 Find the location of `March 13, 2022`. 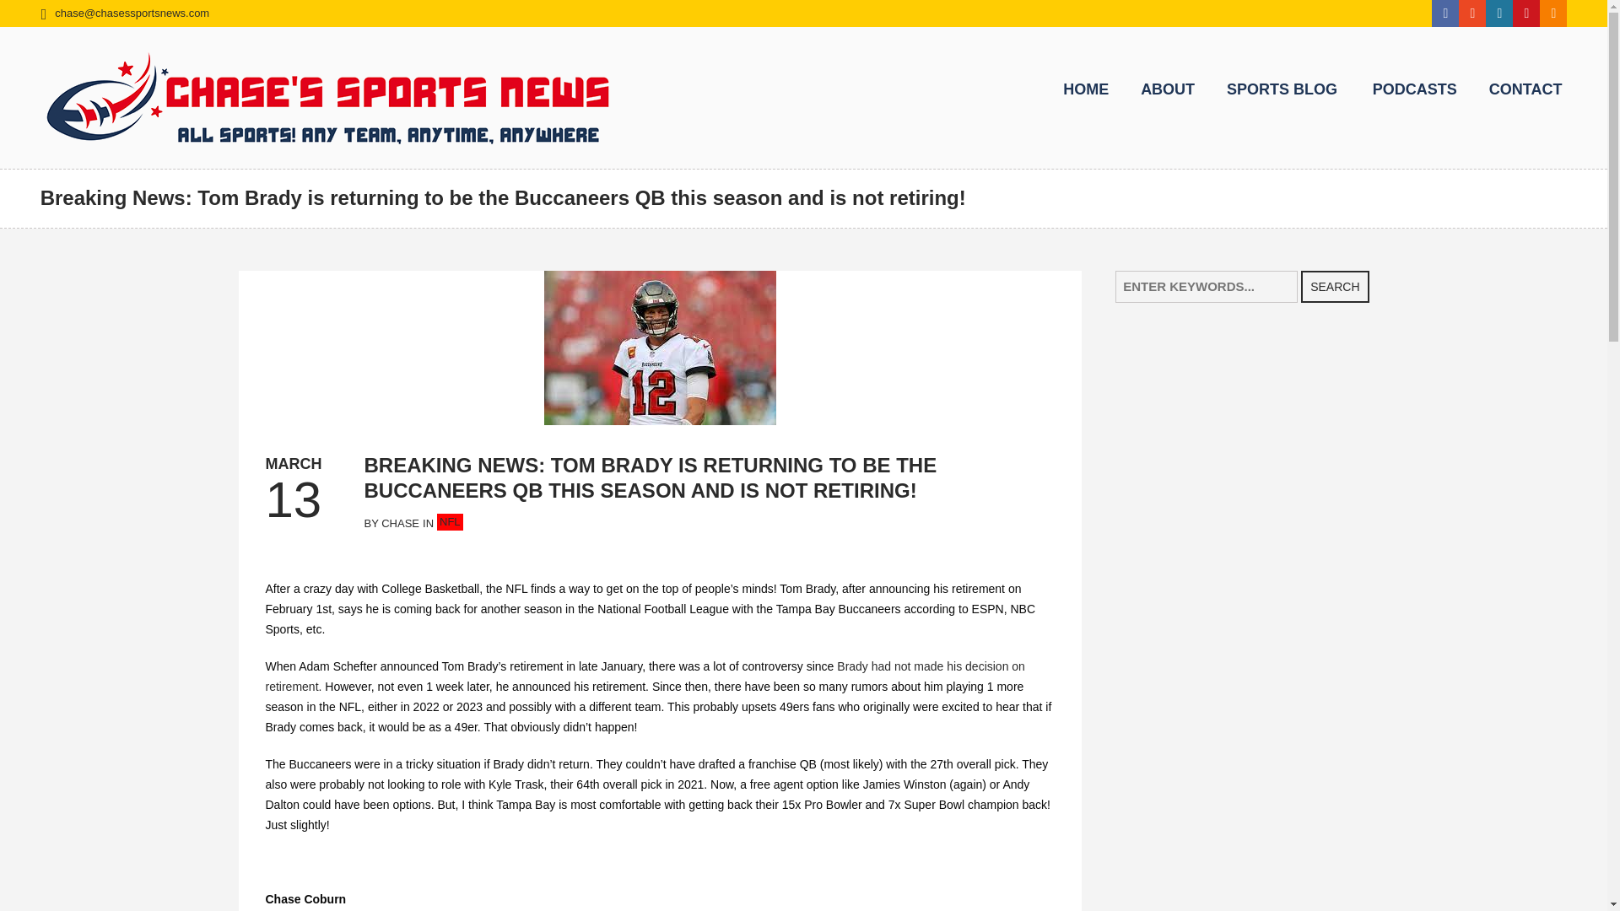

March 13, 2022 is located at coordinates (293, 463).